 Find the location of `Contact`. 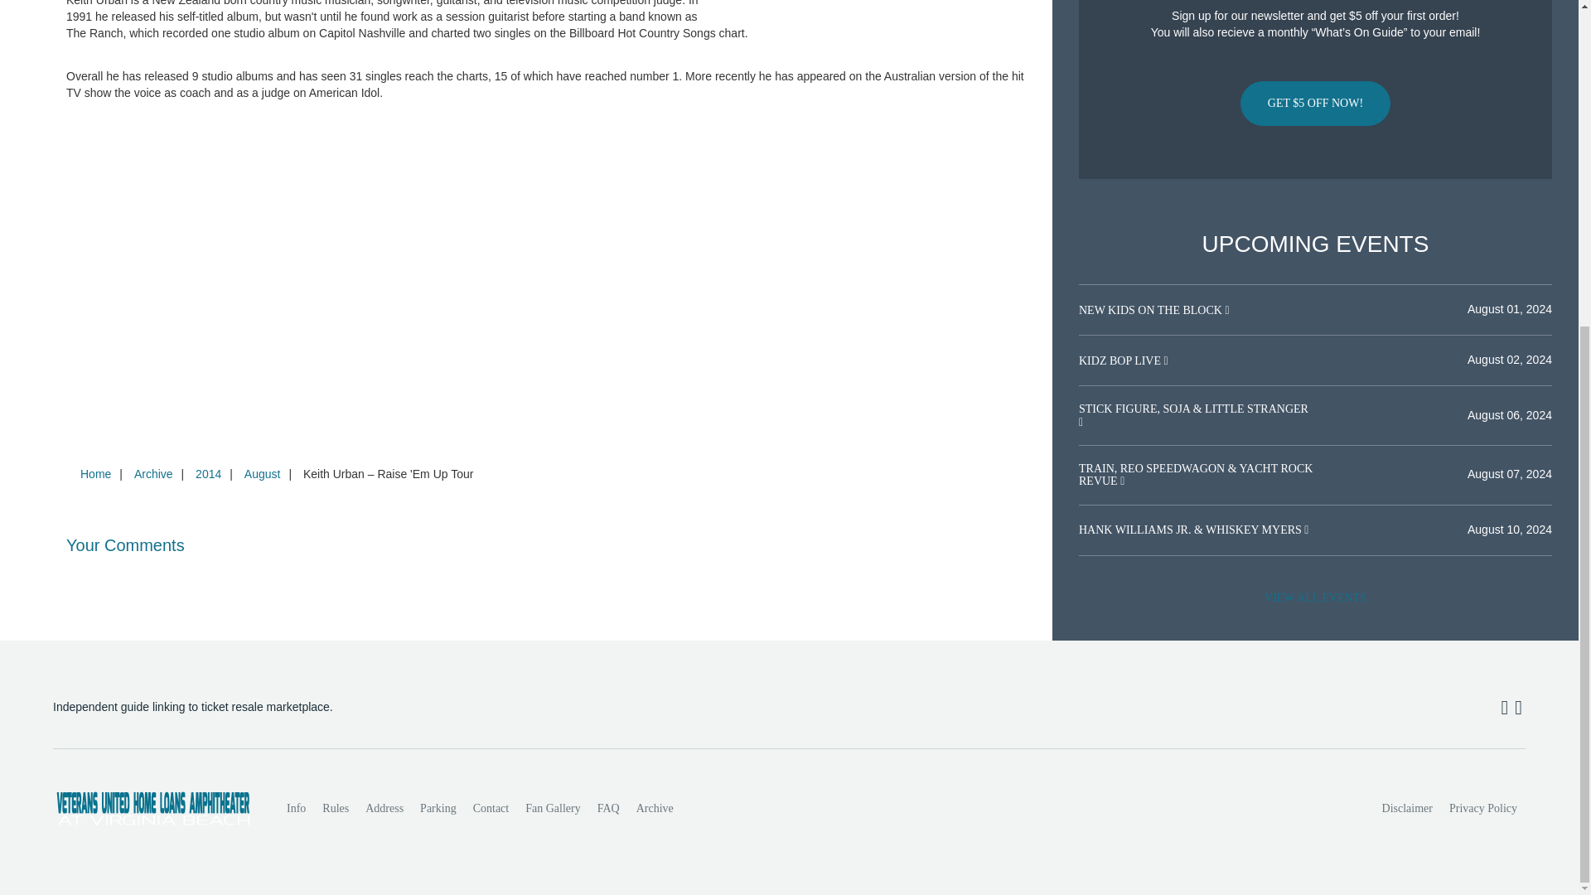

Contact is located at coordinates (491, 808).